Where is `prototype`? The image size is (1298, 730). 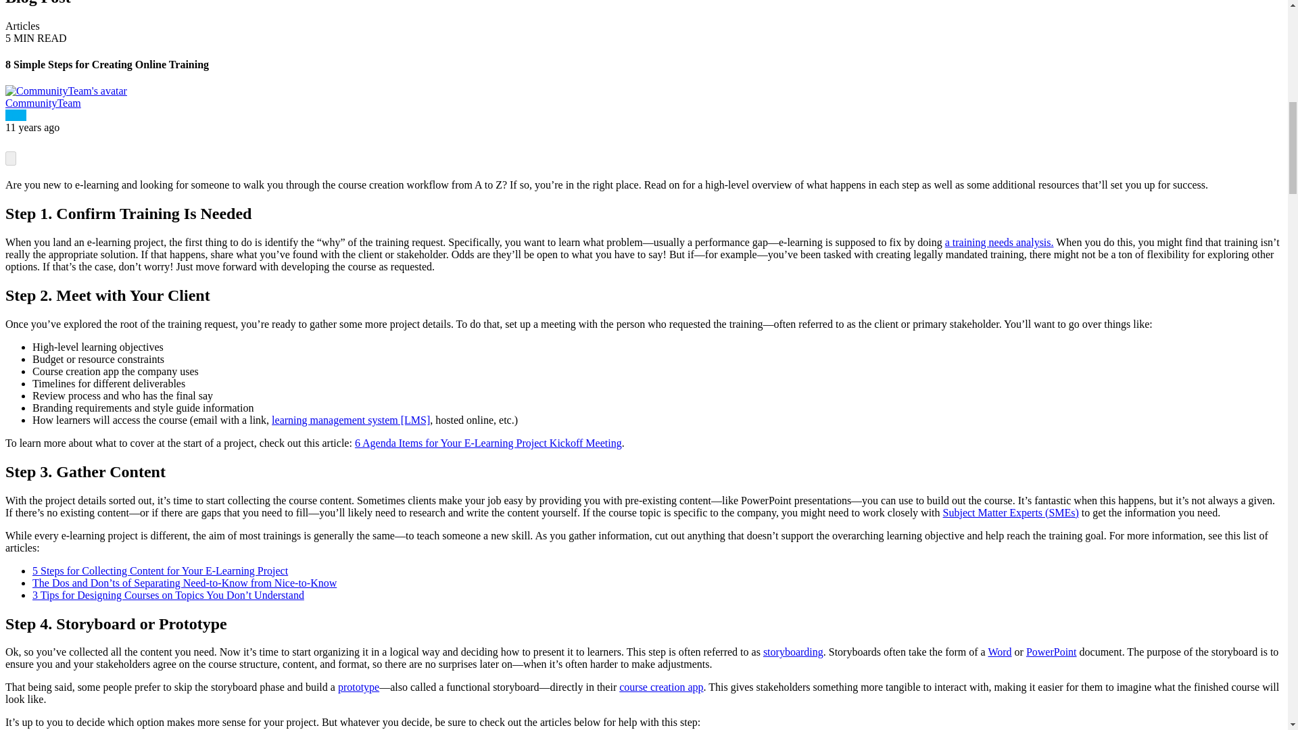
prototype is located at coordinates (358, 687).